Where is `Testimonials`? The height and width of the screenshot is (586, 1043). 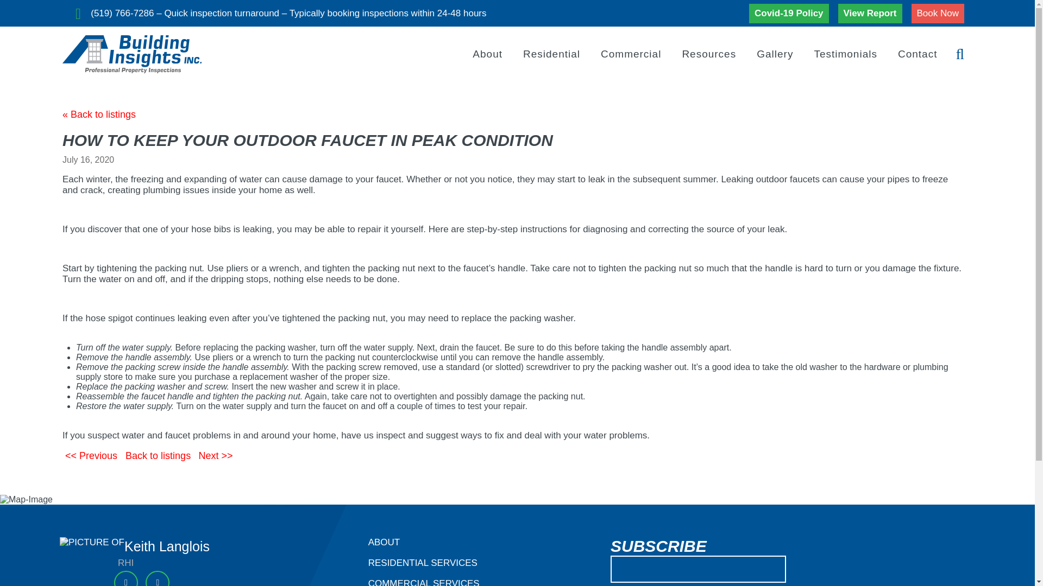
Testimonials is located at coordinates (845, 54).